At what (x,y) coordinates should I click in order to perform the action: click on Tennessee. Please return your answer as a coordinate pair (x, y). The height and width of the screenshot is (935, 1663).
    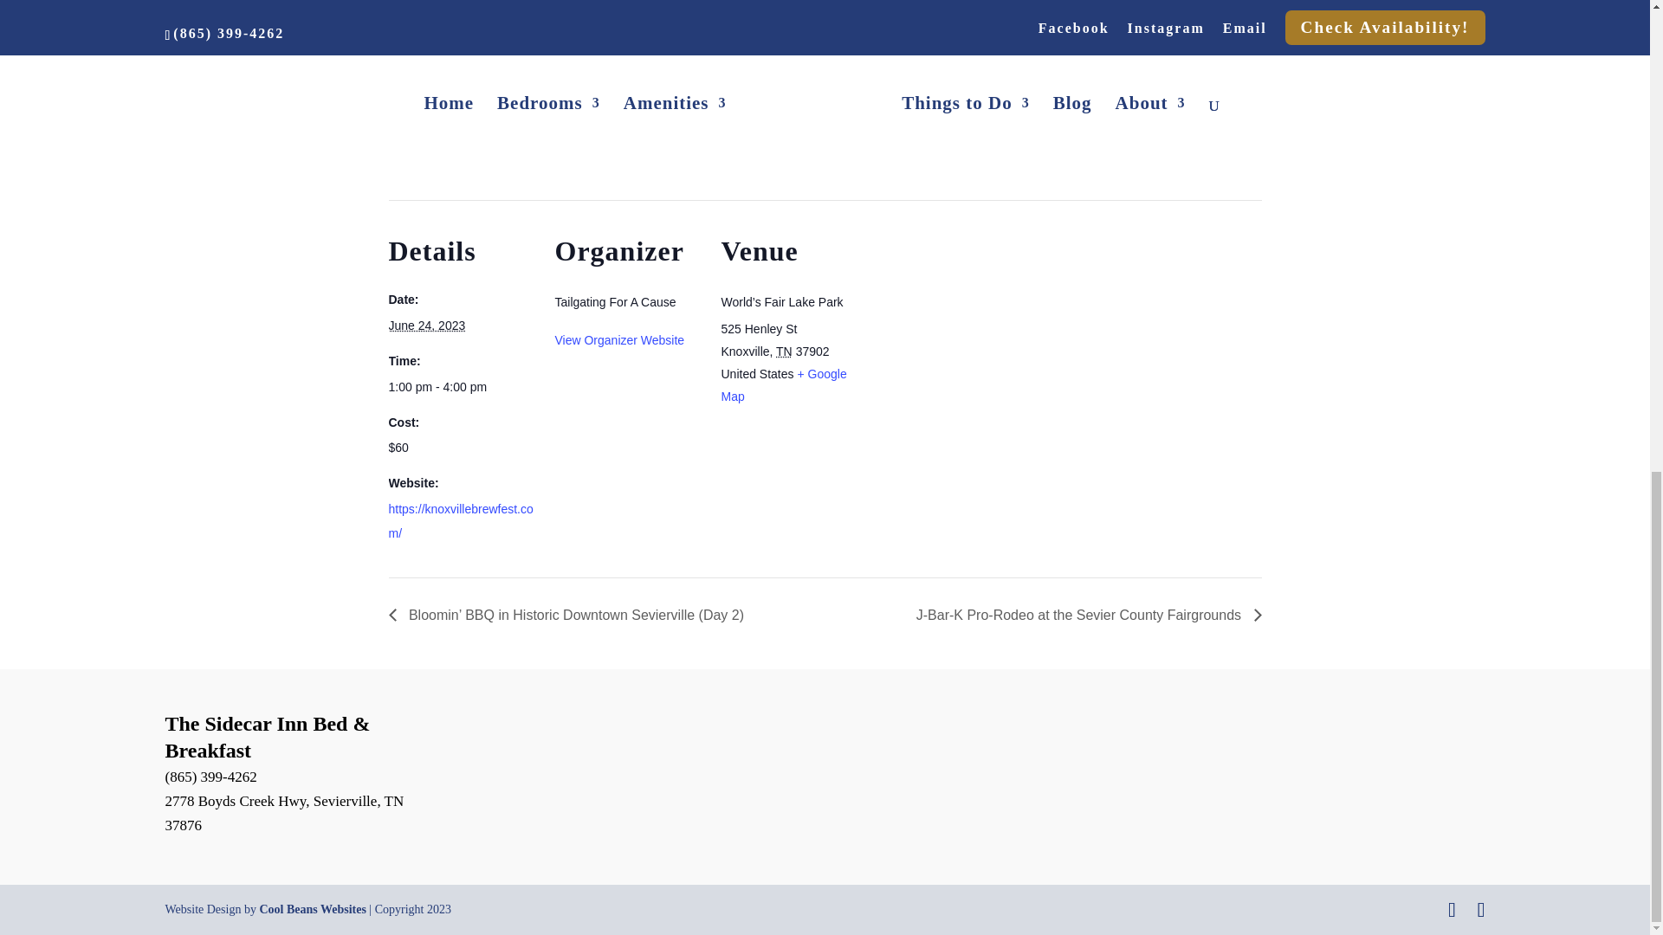
    Looking at the image, I should click on (785, 351).